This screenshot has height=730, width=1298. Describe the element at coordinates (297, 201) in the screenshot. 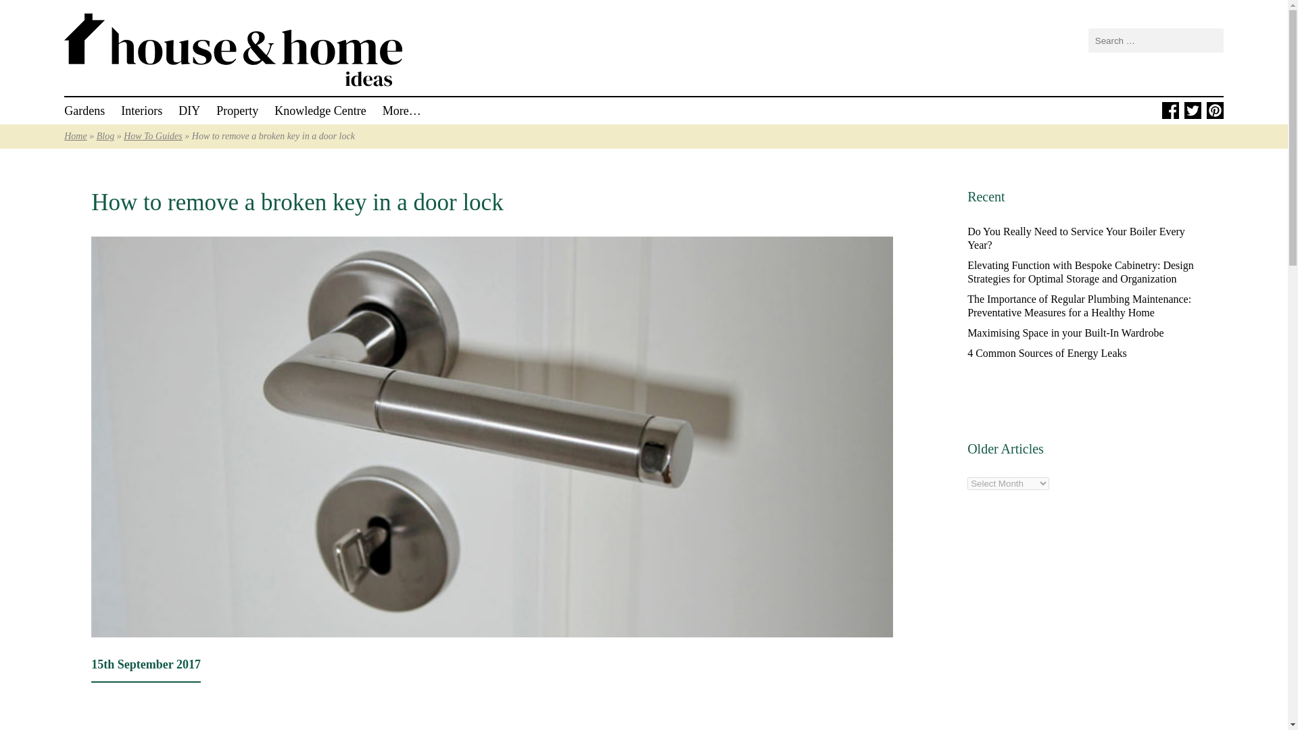

I see `How to remove a broken key in a door lock` at that location.